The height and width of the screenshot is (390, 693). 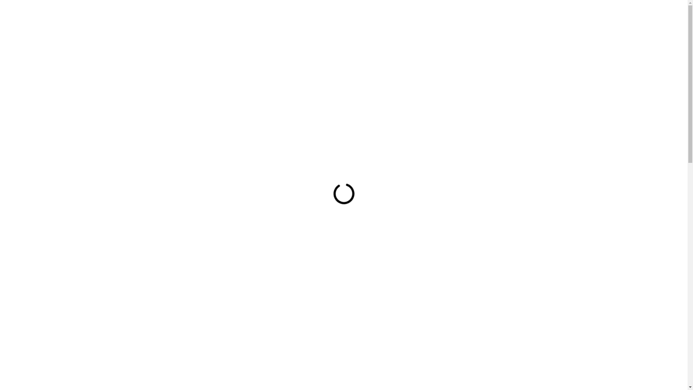 I want to click on Do I need a referral?, so click(x=344, y=380).